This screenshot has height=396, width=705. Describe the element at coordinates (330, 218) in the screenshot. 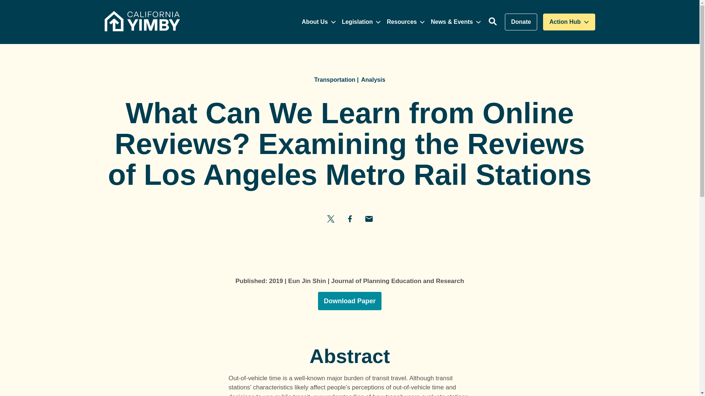

I see `Action Hub` at that location.